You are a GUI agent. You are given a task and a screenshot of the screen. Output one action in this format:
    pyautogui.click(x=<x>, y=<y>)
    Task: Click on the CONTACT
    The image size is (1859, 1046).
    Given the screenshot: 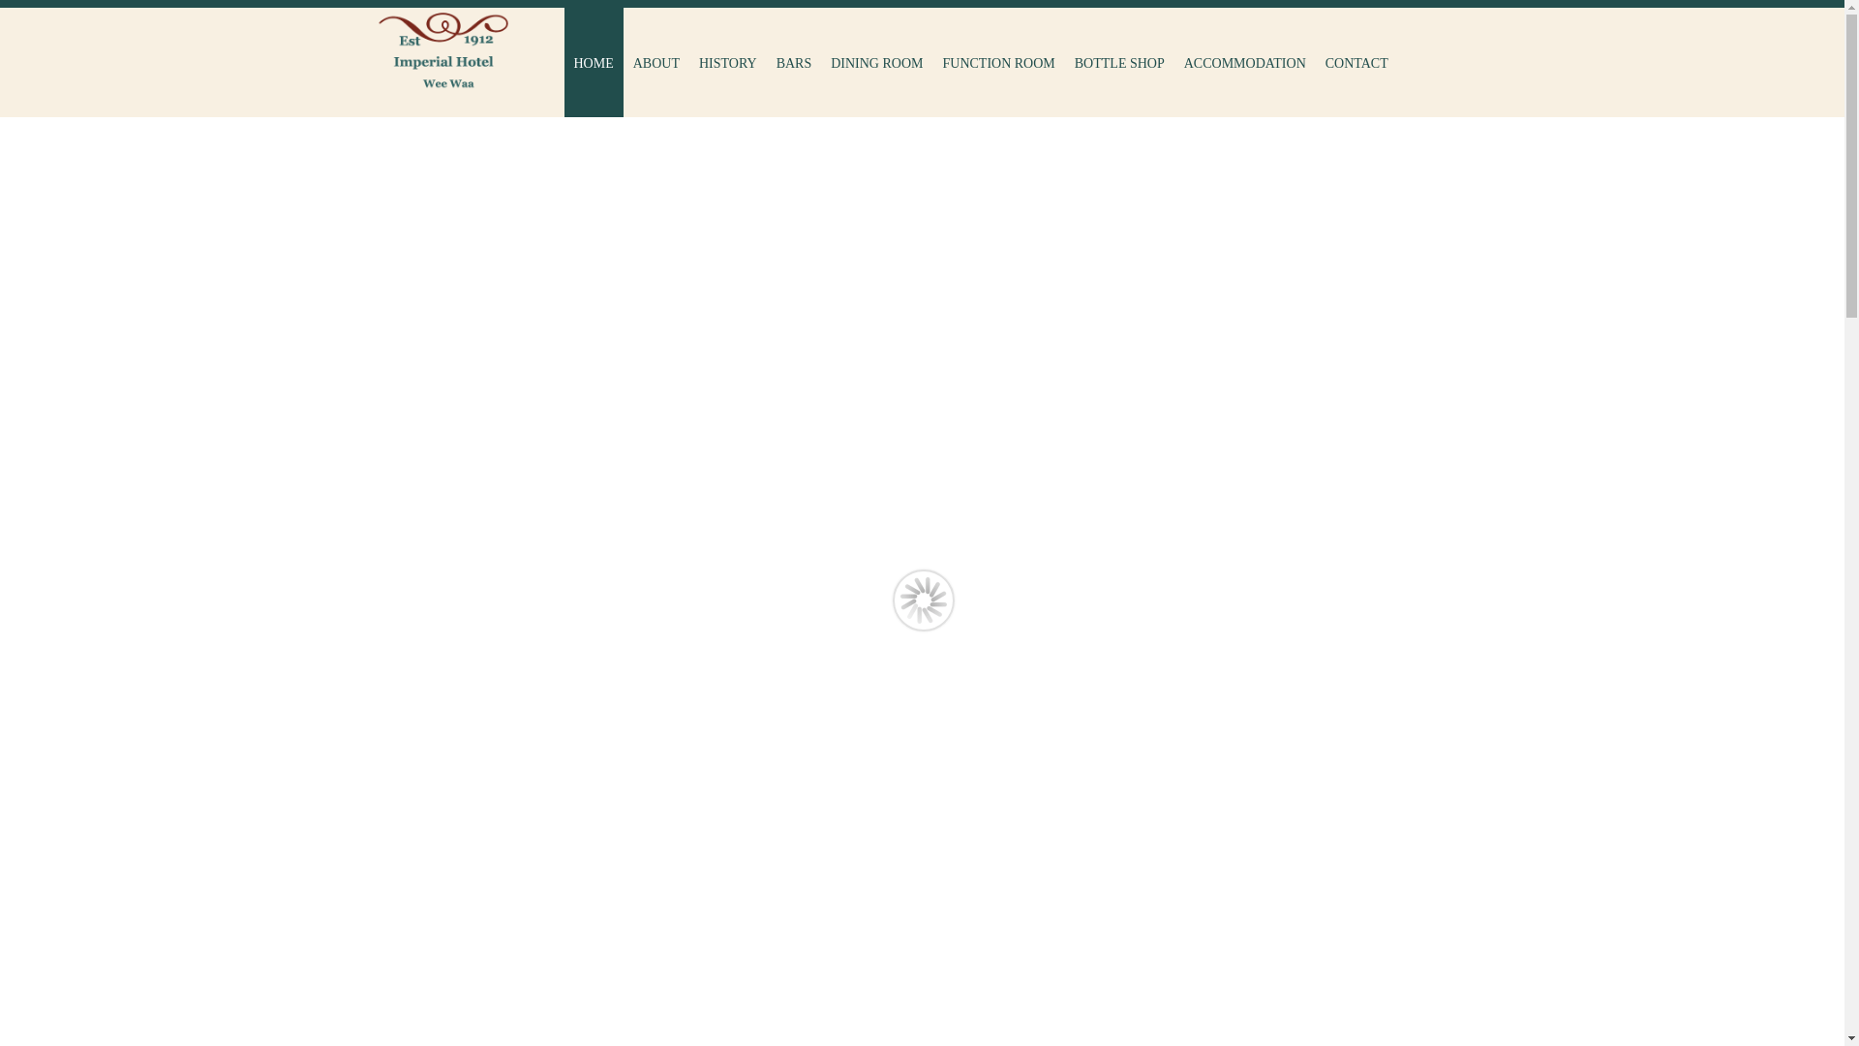 What is the action you would take?
    pyautogui.click(x=1357, y=62)
    